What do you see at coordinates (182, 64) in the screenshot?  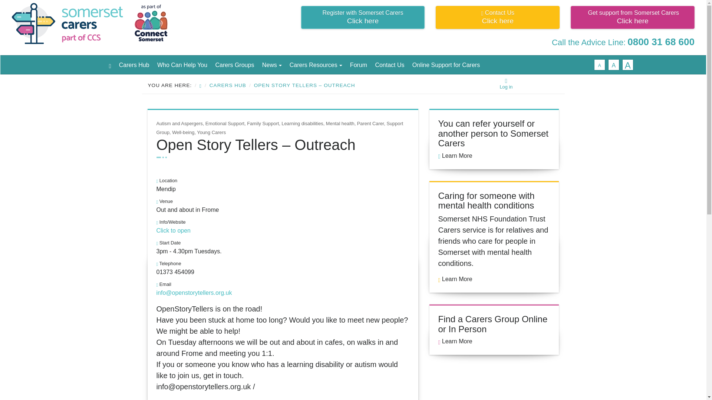 I see `Who Can Help You` at bounding box center [182, 64].